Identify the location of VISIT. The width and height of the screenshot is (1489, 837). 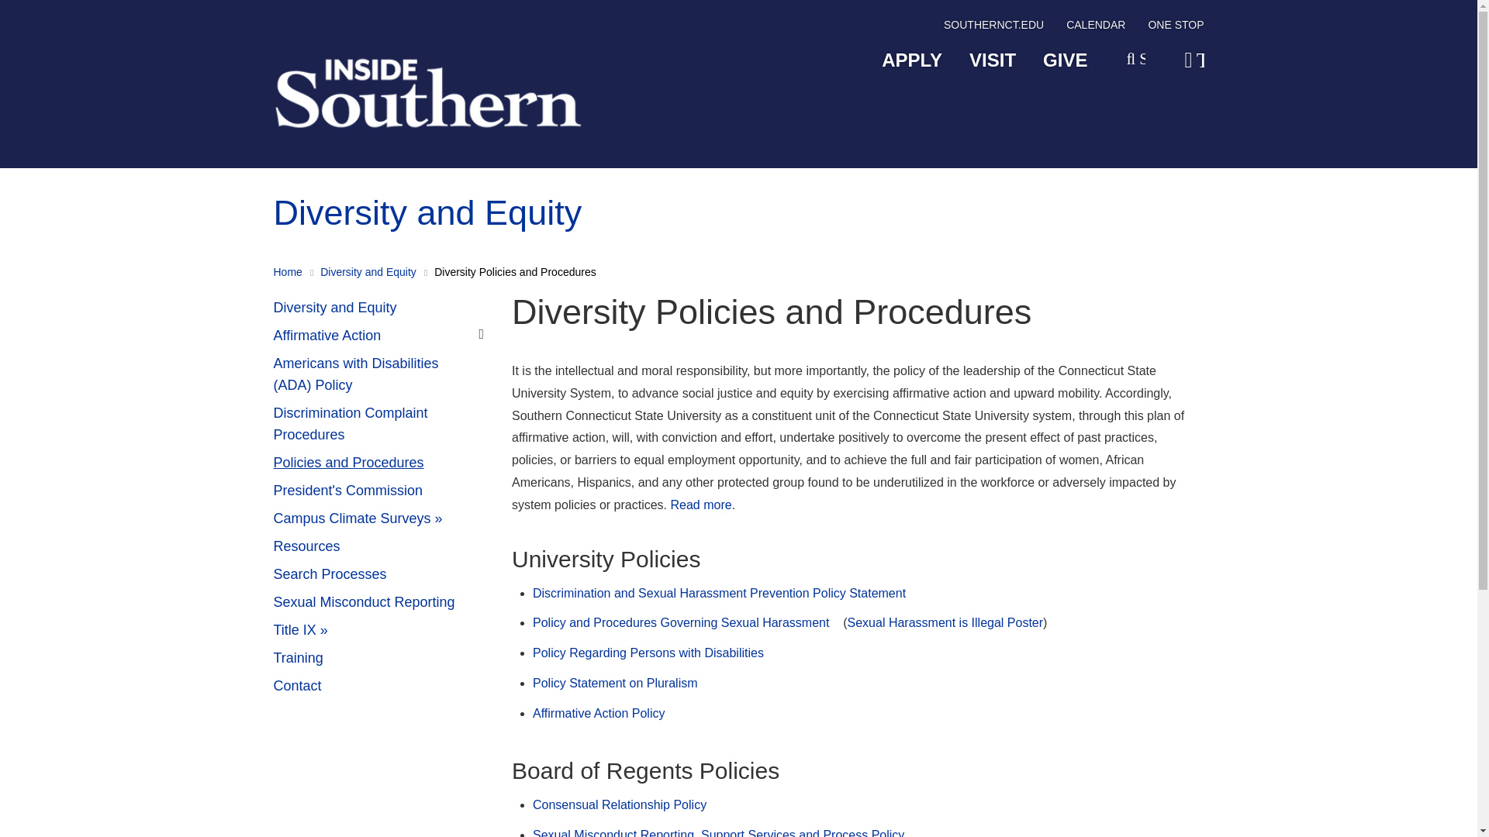
(992, 60).